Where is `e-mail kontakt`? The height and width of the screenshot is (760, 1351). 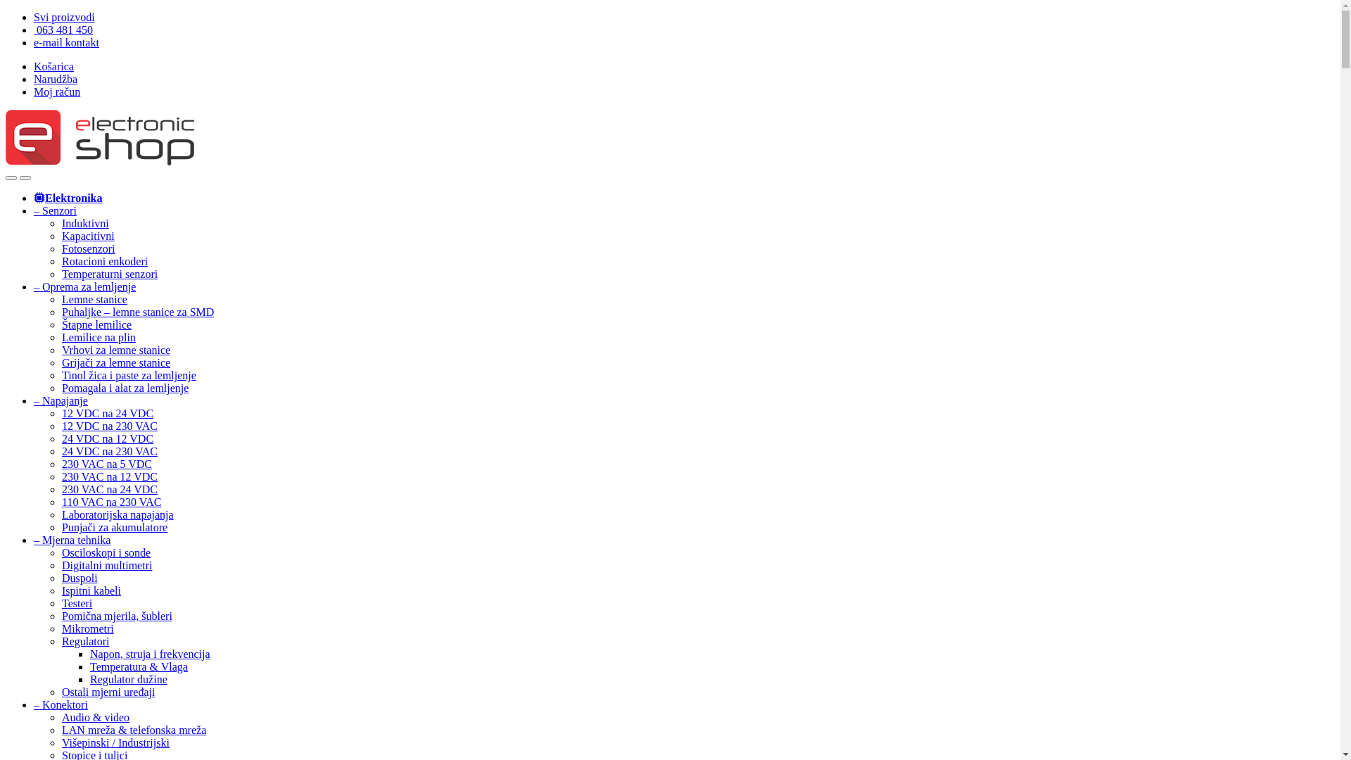
e-mail kontakt is located at coordinates (66, 42).